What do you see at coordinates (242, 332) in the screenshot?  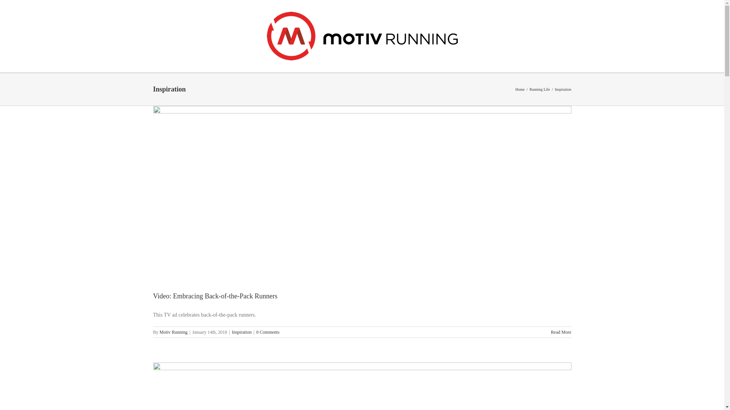 I see `Inspiration` at bounding box center [242, 332].